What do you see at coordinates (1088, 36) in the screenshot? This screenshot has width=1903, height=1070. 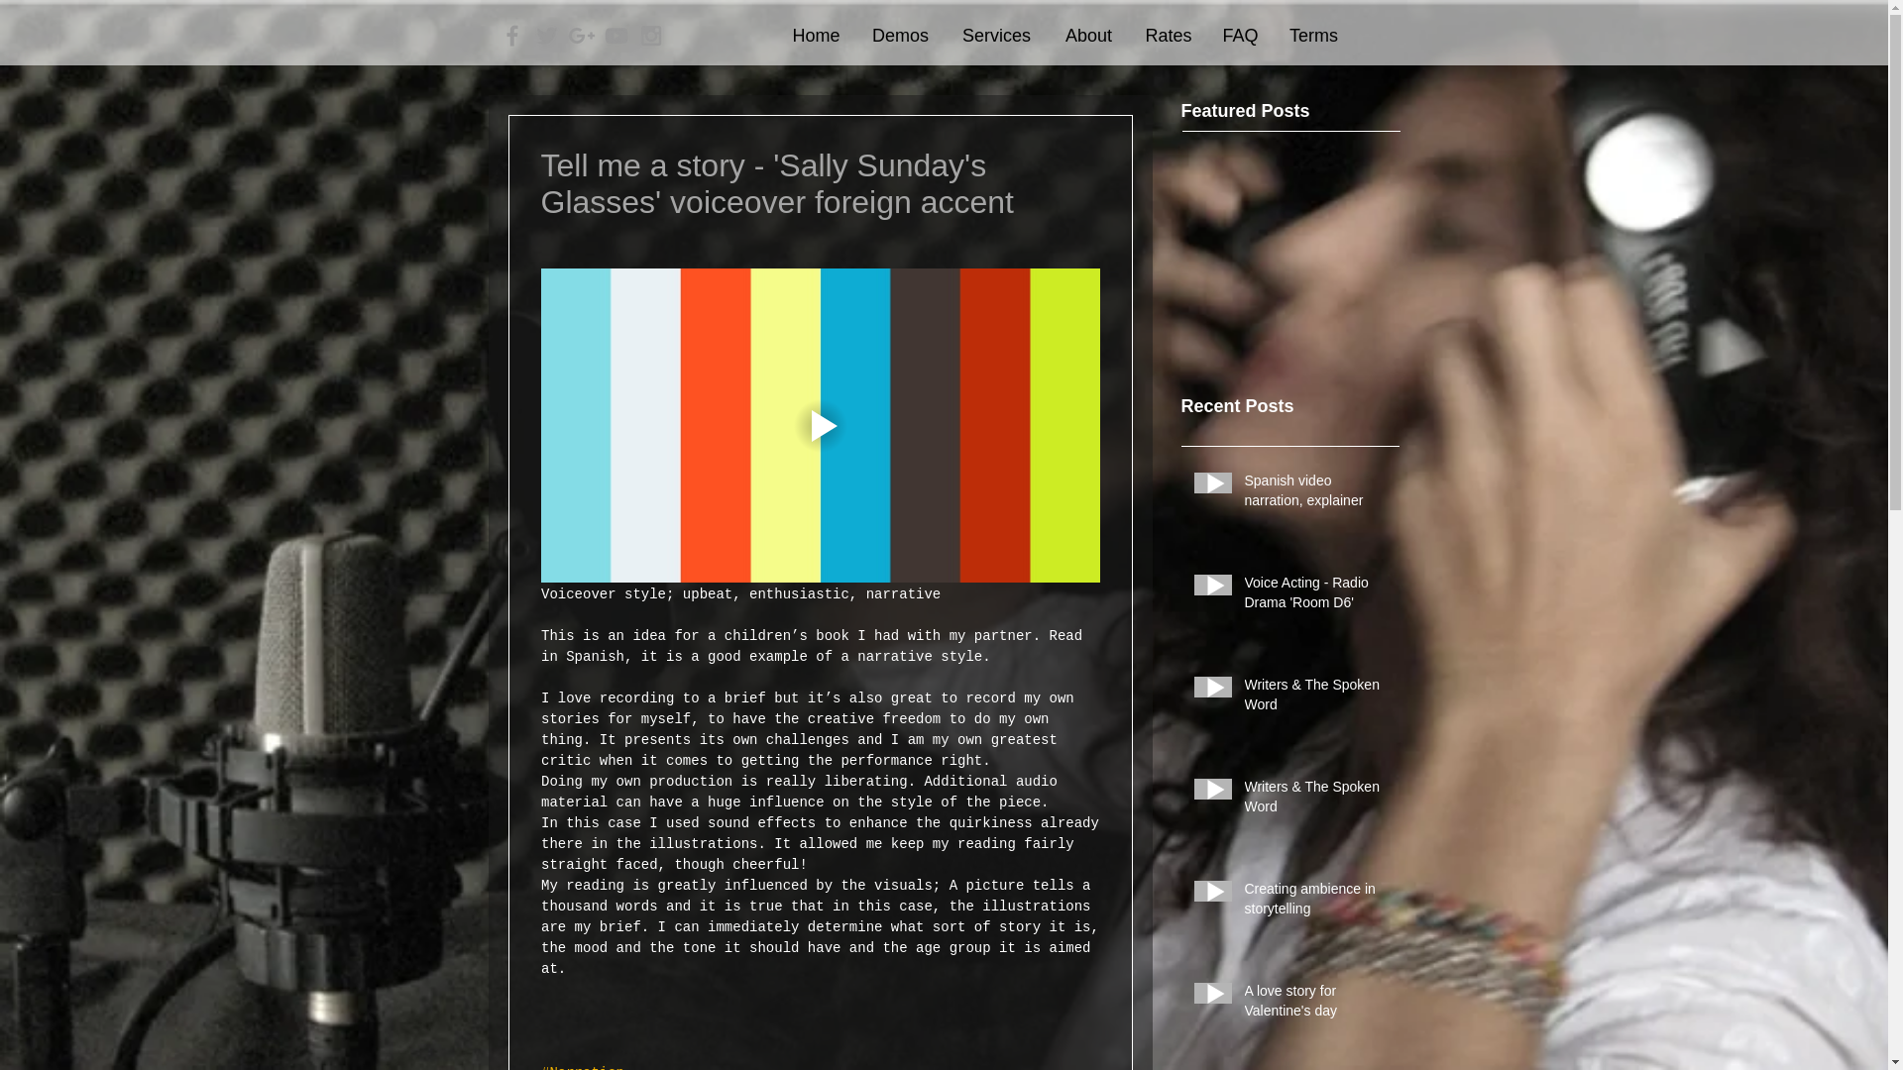 I see `About` at bounding box center [1088, 36].